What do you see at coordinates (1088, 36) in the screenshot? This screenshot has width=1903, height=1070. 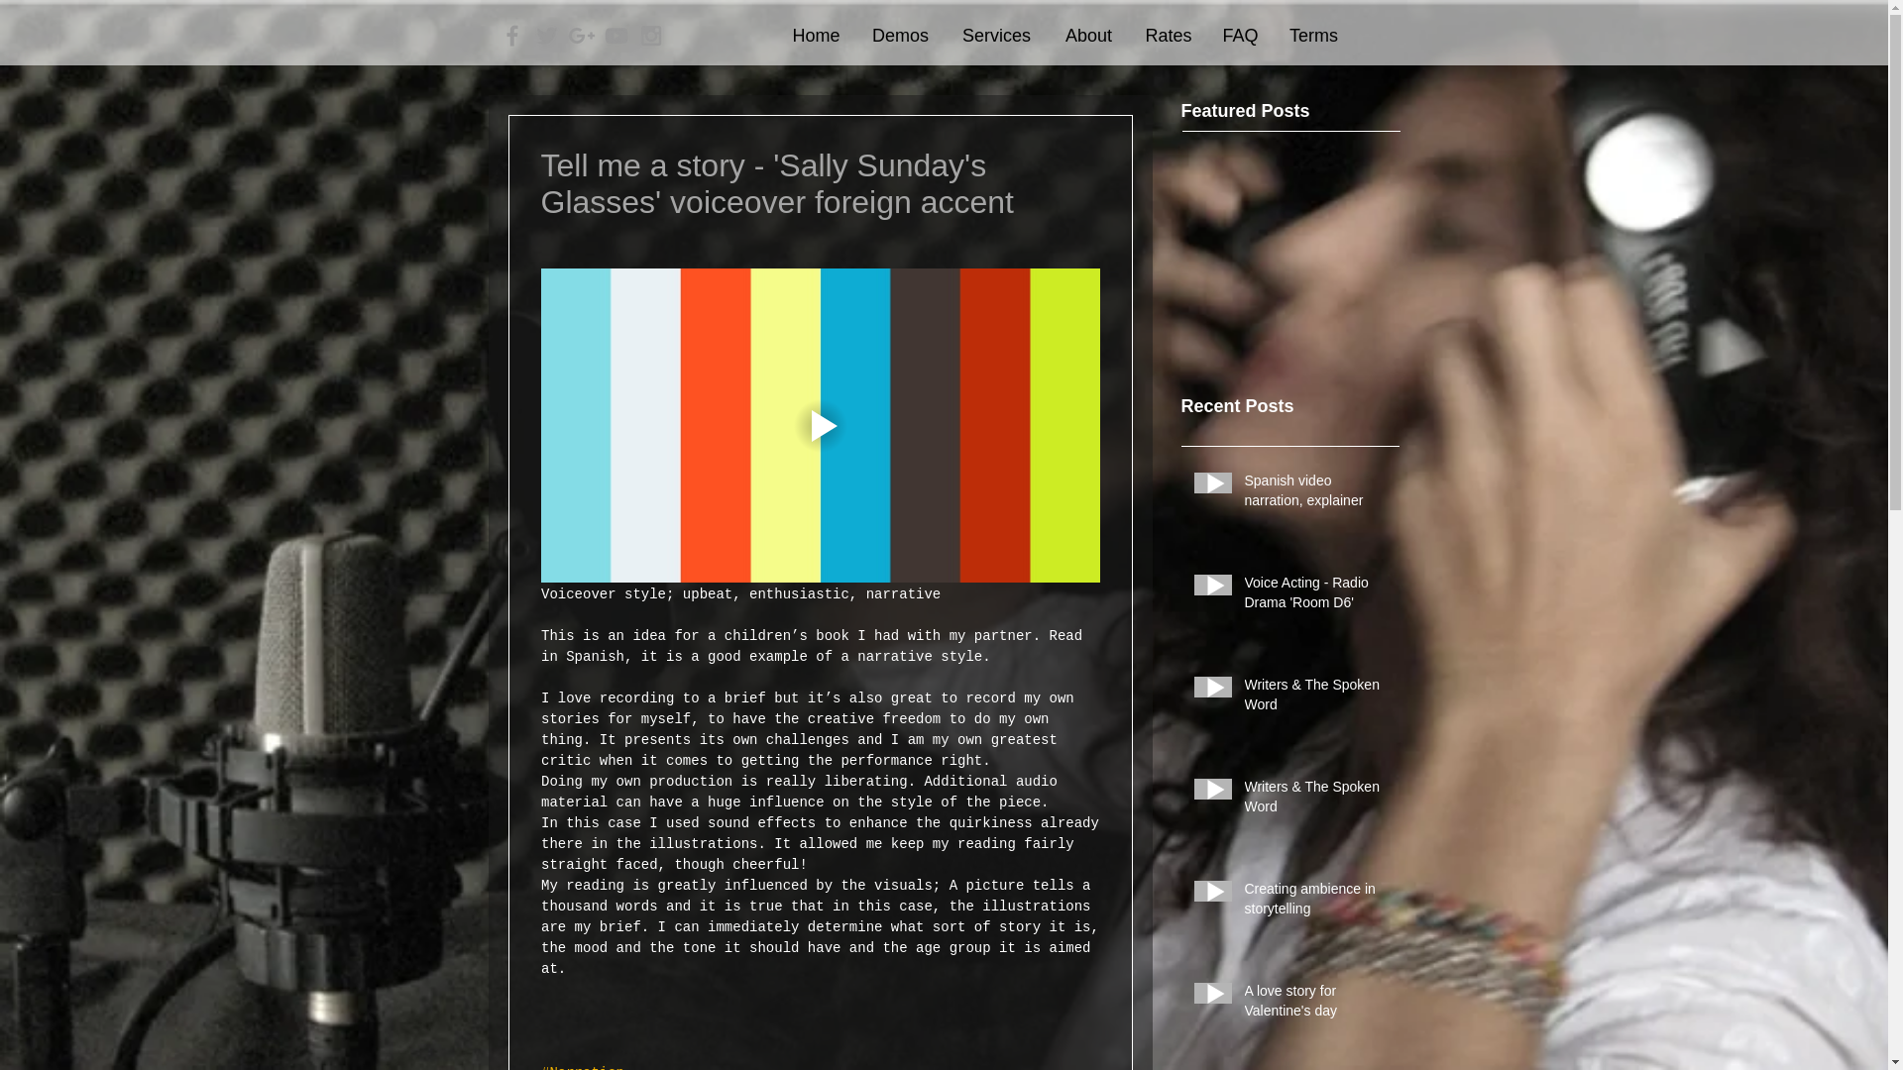 I see `About` at bounding box center [1088, 36].